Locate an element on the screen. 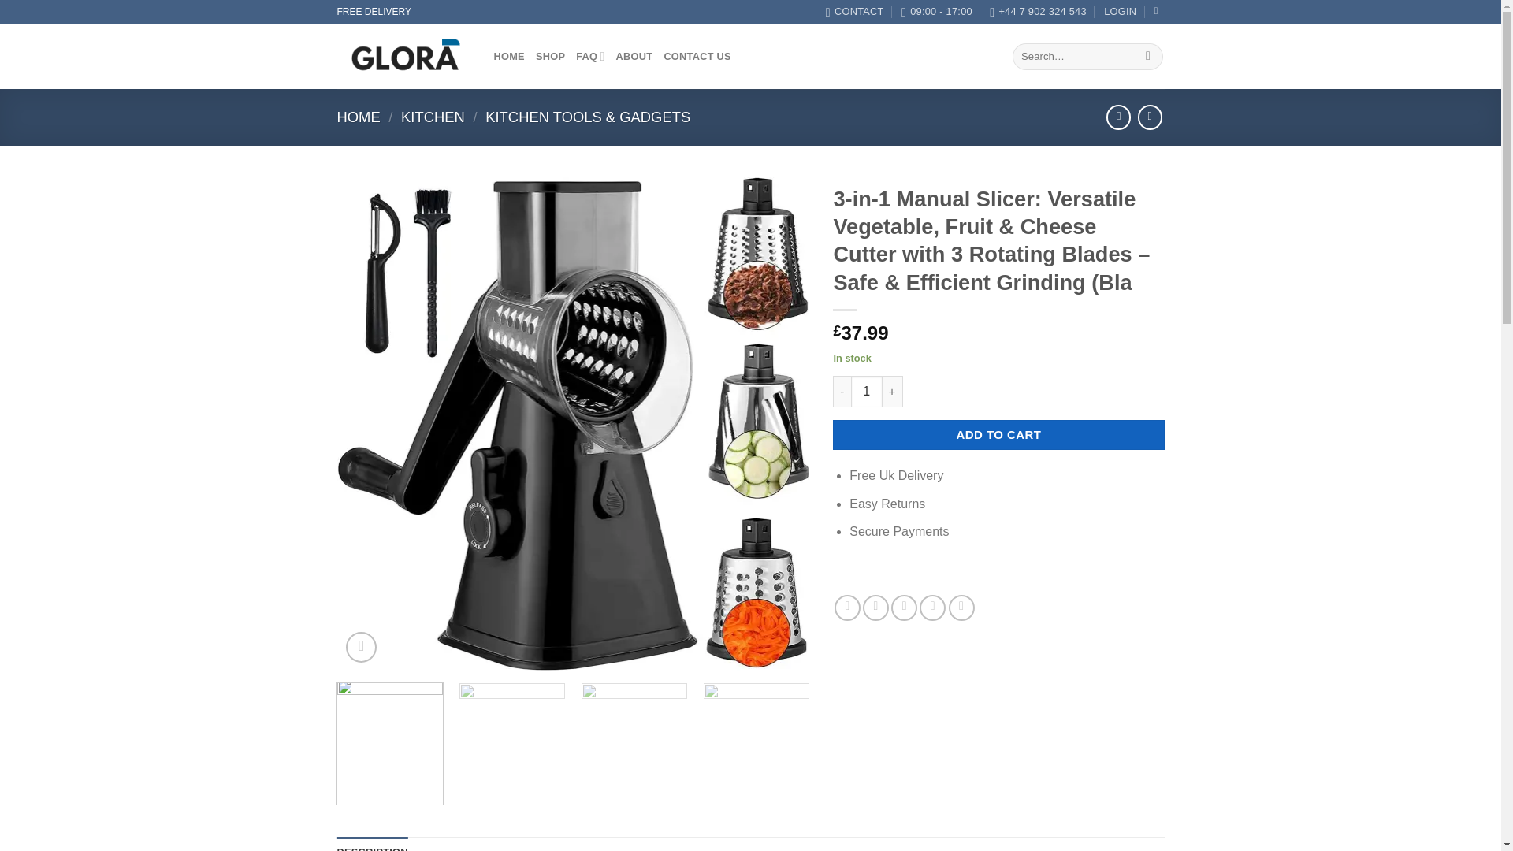 This screenshot has height=851, width=1513. 09:00 - 17:00  is located at coordinates (937, 12).